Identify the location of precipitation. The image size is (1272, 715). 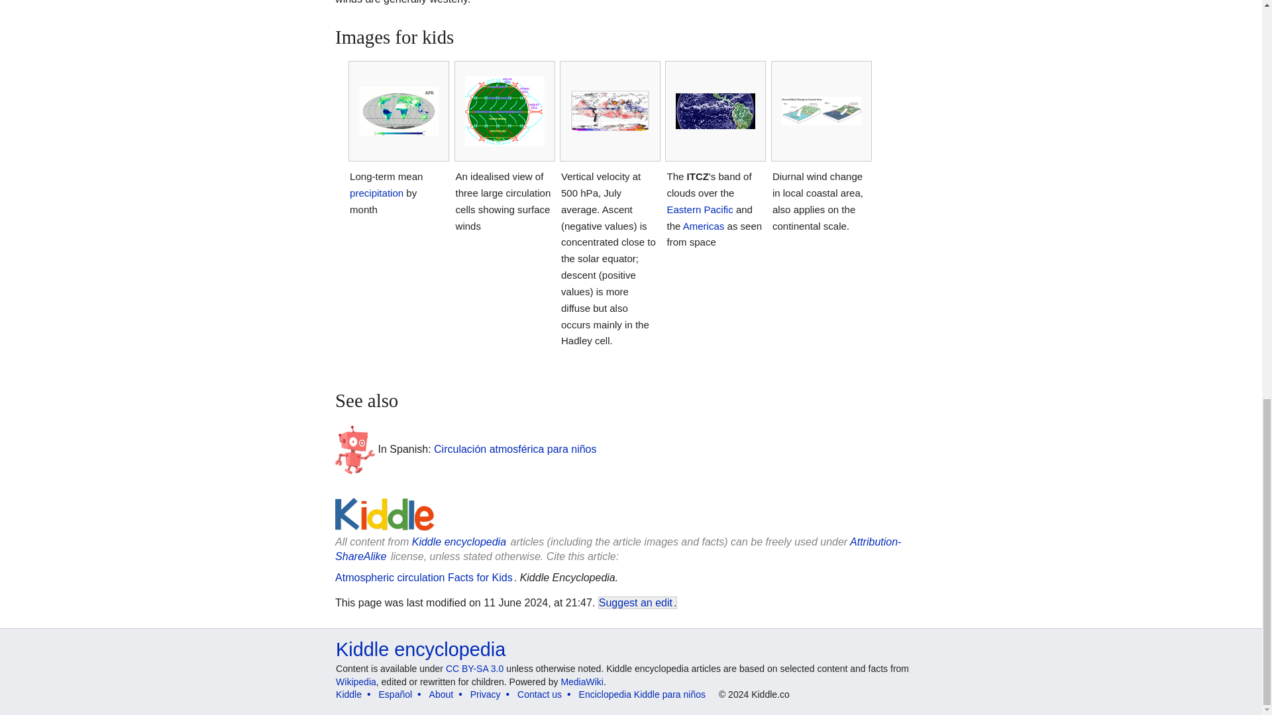
(376, 193).